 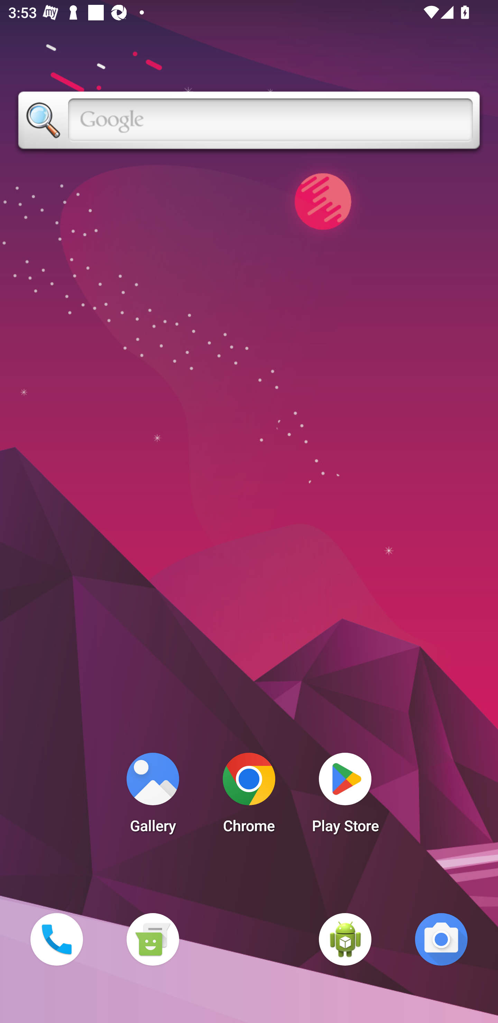 What do you see at coordinates (345, 796) in the screenshot?
I see `Play Store` at bounding box center [345, 796].